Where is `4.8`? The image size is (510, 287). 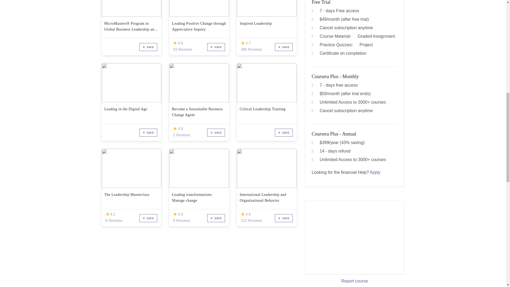
4.8 is located at coordinates (243, 214).